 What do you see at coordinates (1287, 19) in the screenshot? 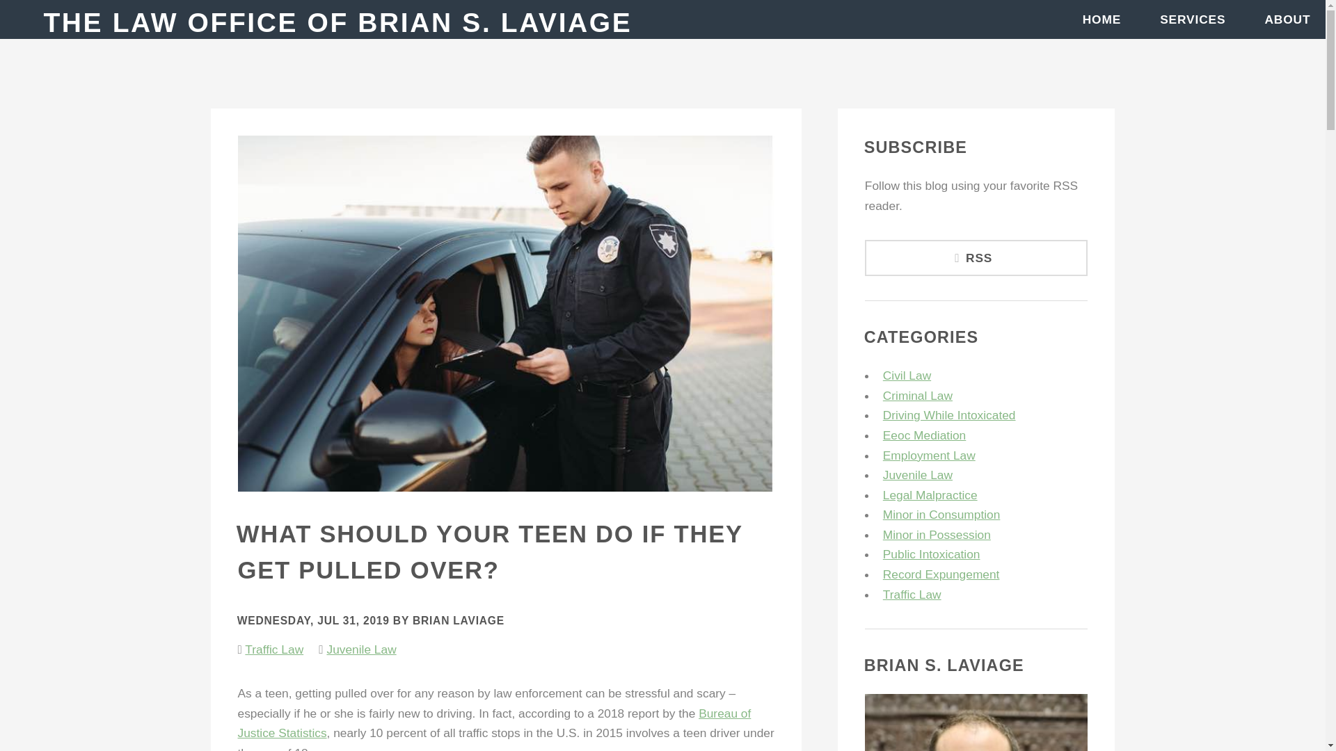
I see `ABOUT` at bounding box center [1287, 19].